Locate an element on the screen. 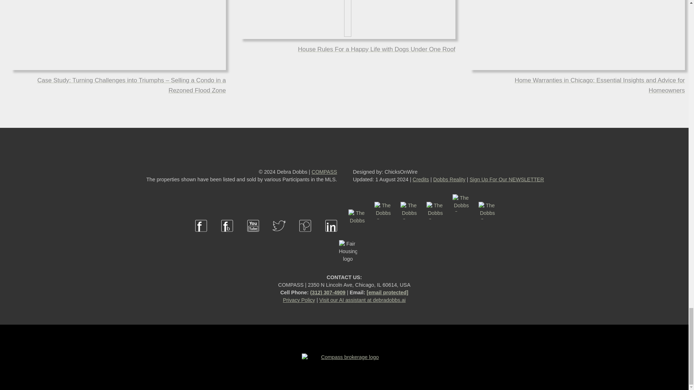  Compass Real Estate Brokerage is located at coordinates (347, 357).